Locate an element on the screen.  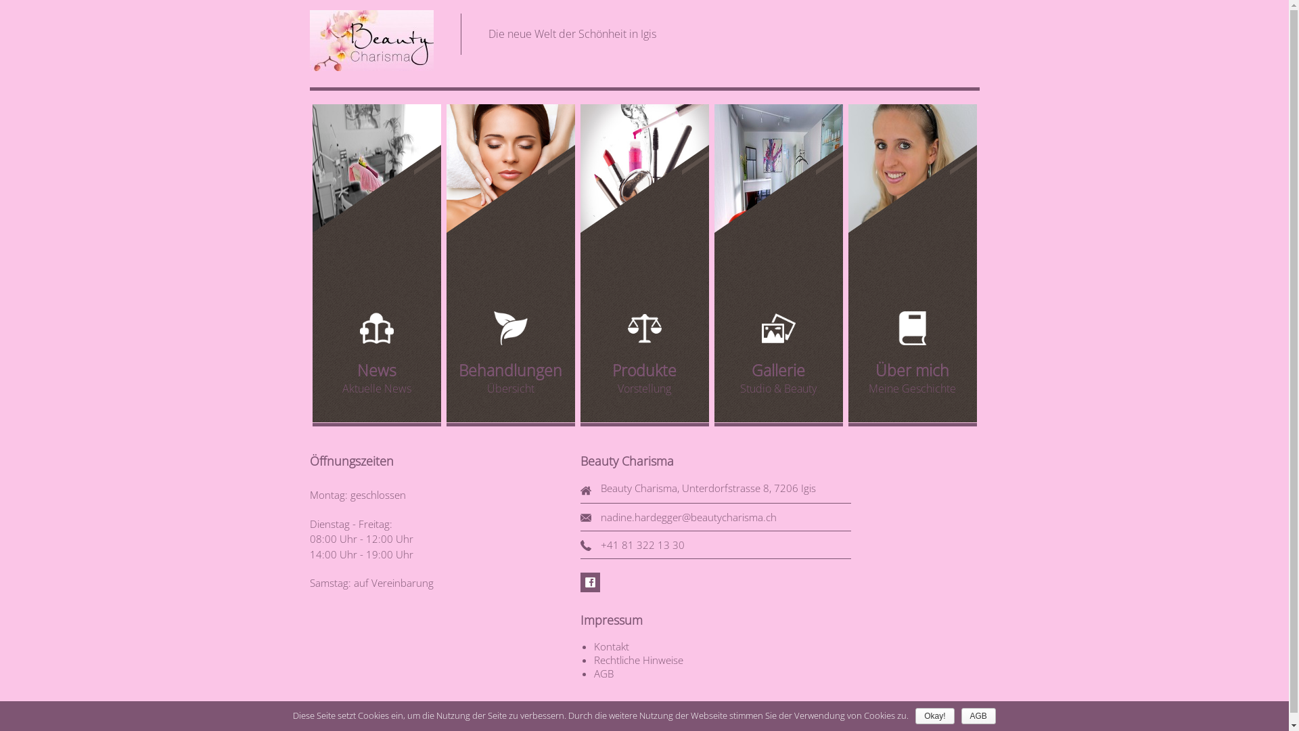
Okay! is located at coordinates (935, 716).